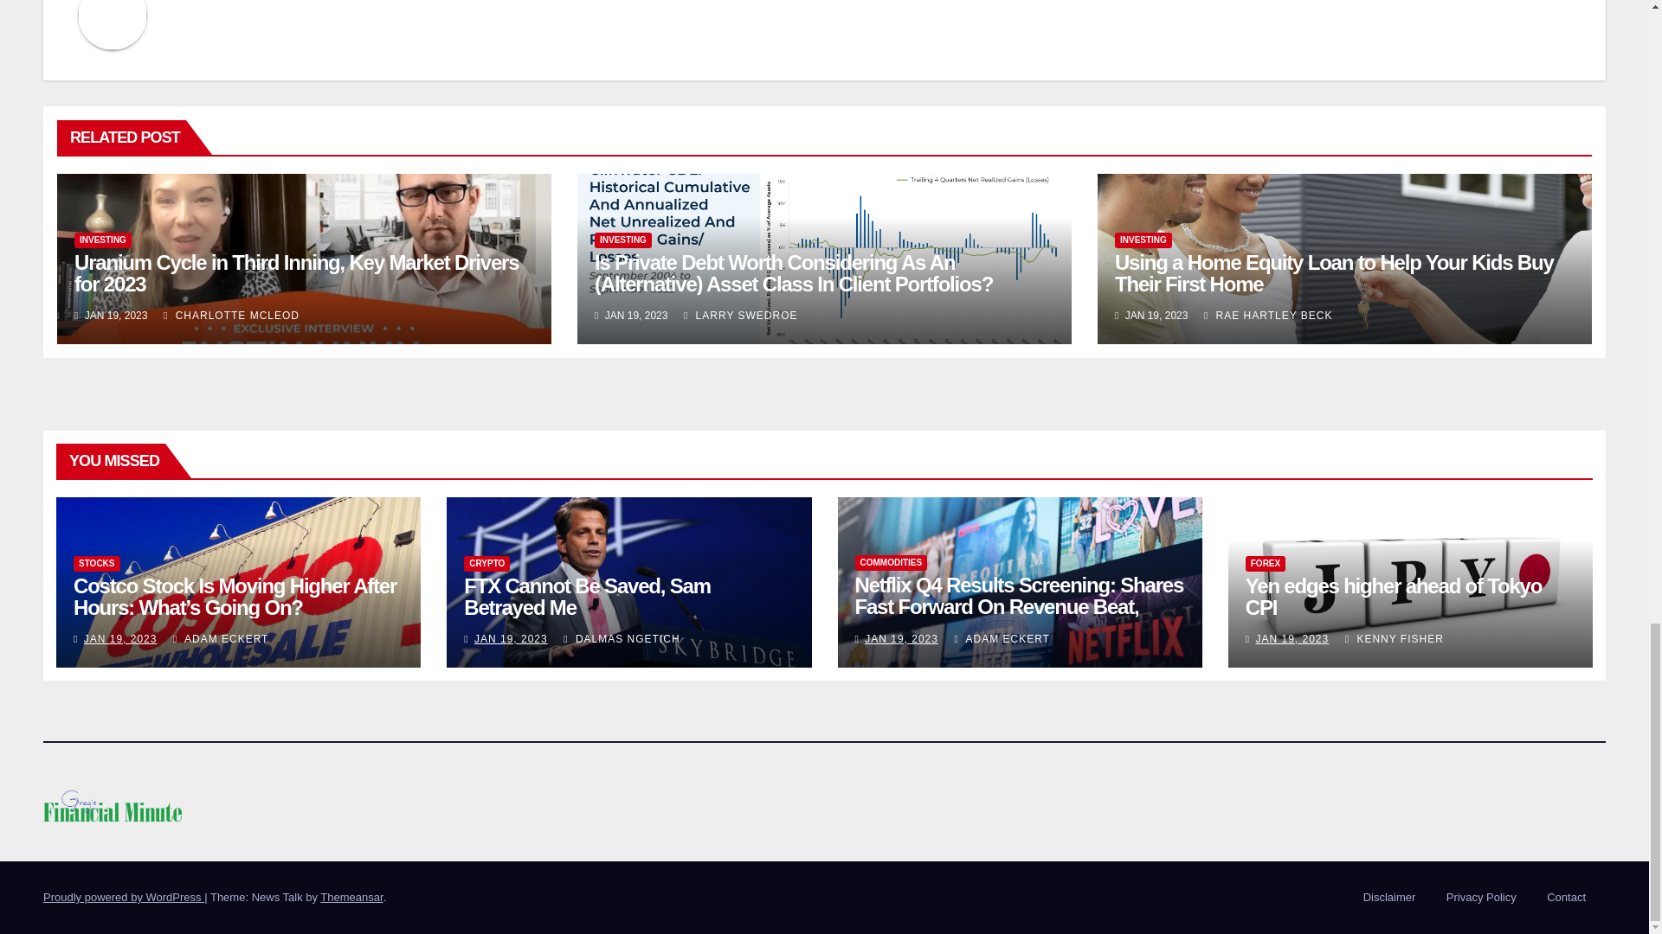 The height and width of the screenshot is (934, 1662). Describe the element at coordinates (296, 273) in the screenshot. I see `Uranium Cycle in Third Inning, Key Market Drivers for 2023` at that location.